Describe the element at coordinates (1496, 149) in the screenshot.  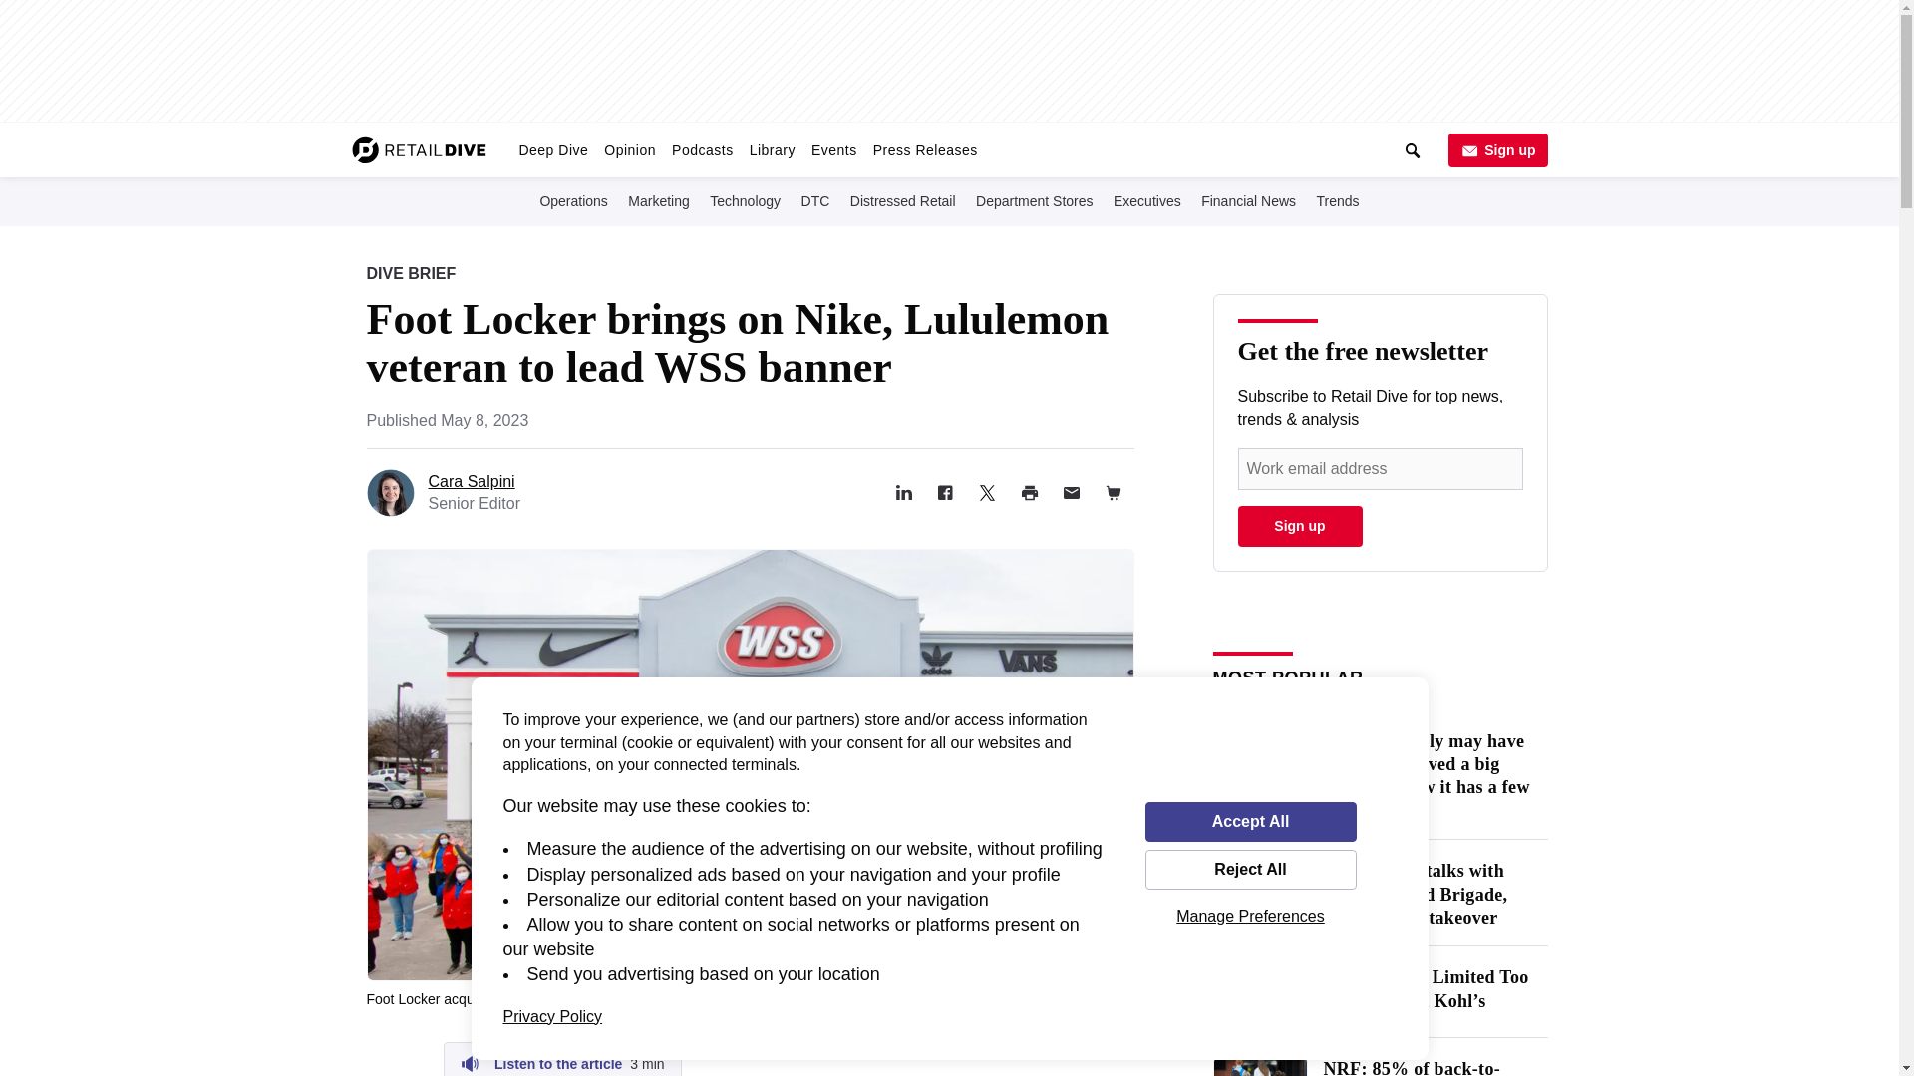
I see `Sign up` at that location.